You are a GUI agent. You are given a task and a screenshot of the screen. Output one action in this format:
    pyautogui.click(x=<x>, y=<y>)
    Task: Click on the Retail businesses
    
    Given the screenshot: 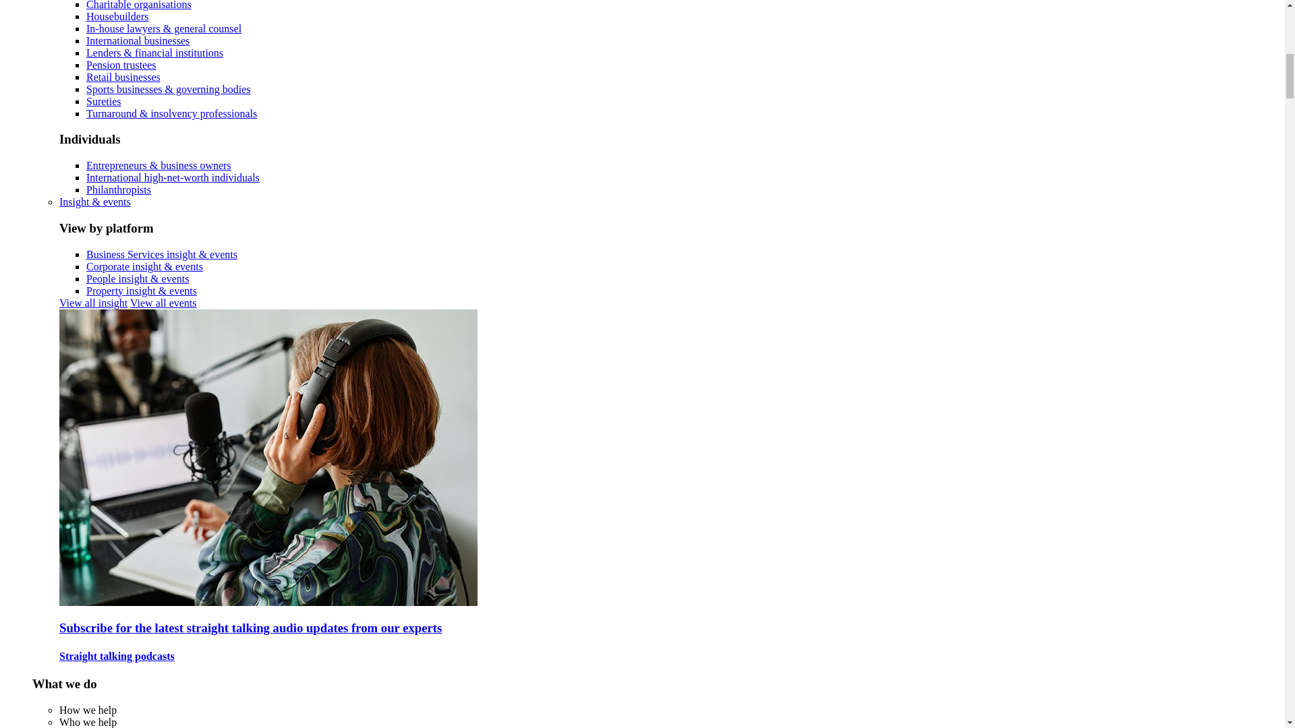 What is the action you would take?
    pyautogui.click(x=123, y=77)
    